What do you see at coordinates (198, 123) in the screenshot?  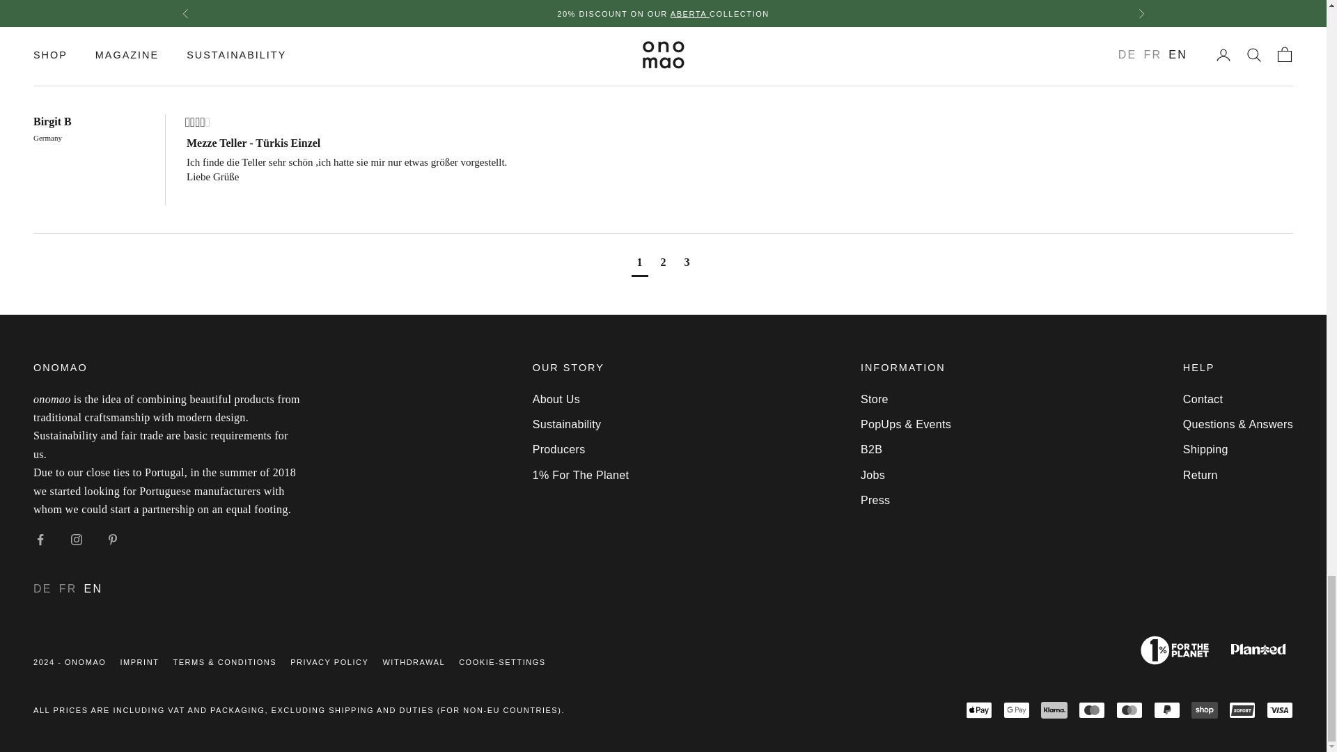 I see `4 Stars` at bounding box center [198, 123].